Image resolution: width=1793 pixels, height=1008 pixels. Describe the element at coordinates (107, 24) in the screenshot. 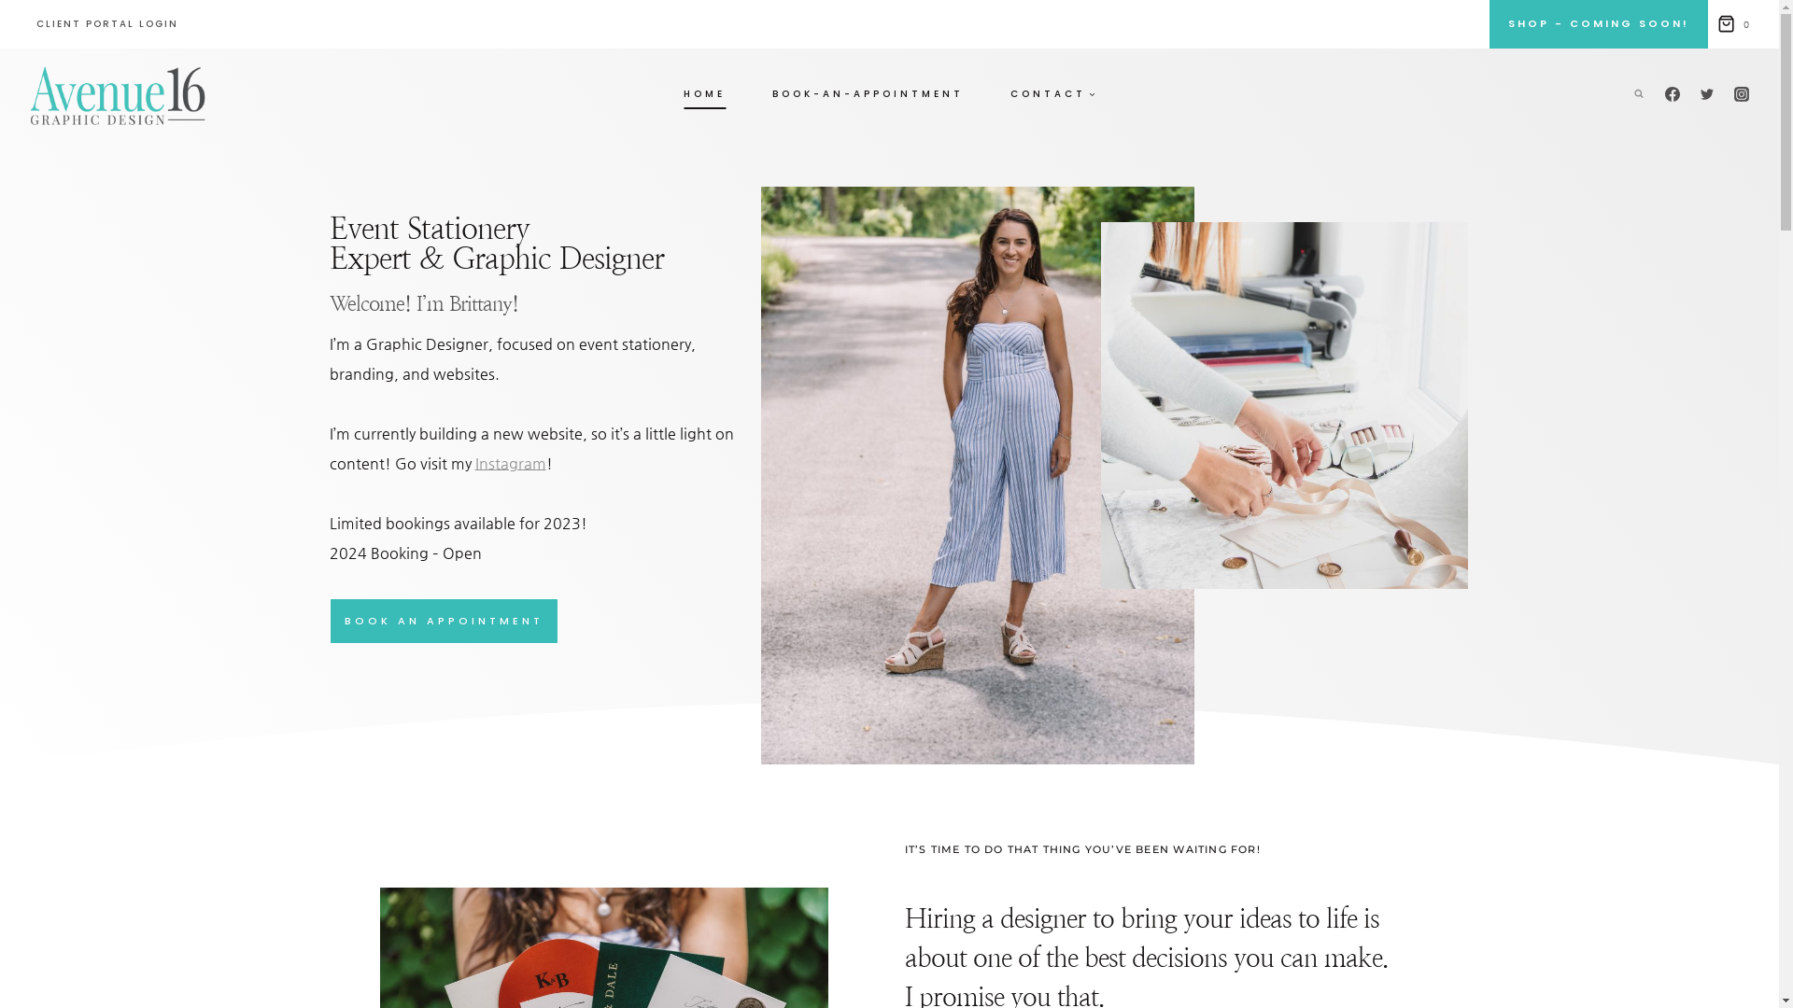

I see `CLIENT PORTAL LOGIN` at that location.